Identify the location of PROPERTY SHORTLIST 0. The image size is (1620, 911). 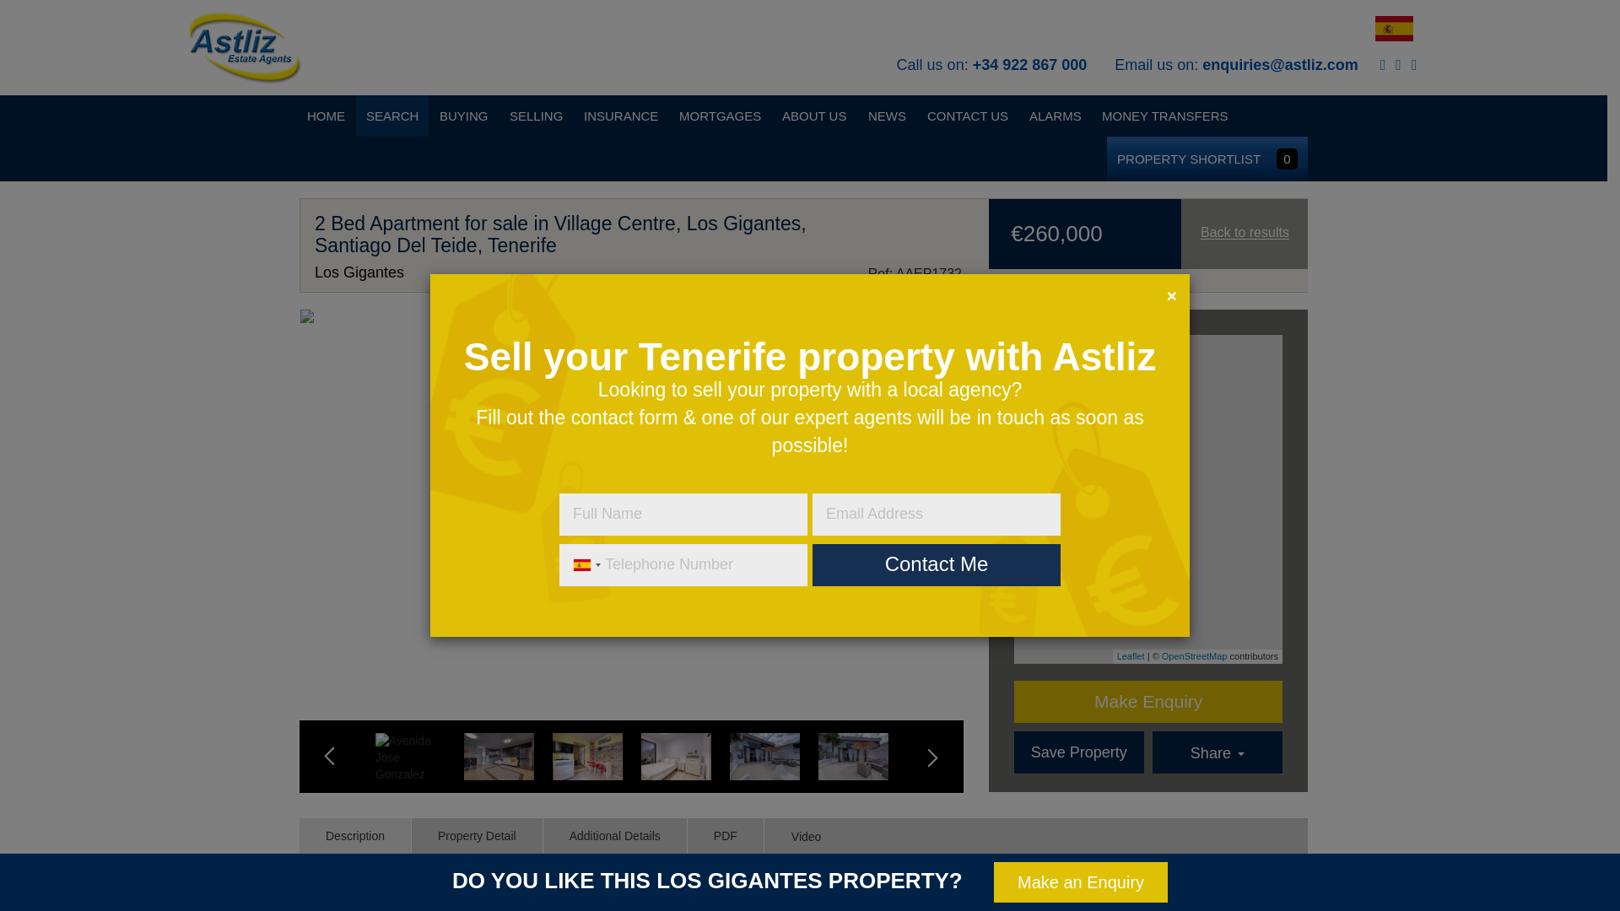
(1207, 159).